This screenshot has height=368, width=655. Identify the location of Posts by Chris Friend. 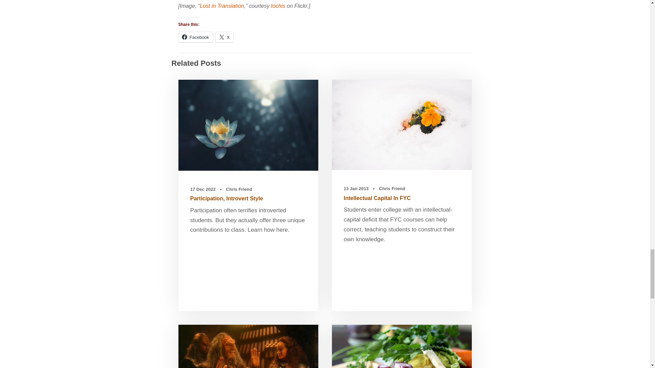
(239, 189).